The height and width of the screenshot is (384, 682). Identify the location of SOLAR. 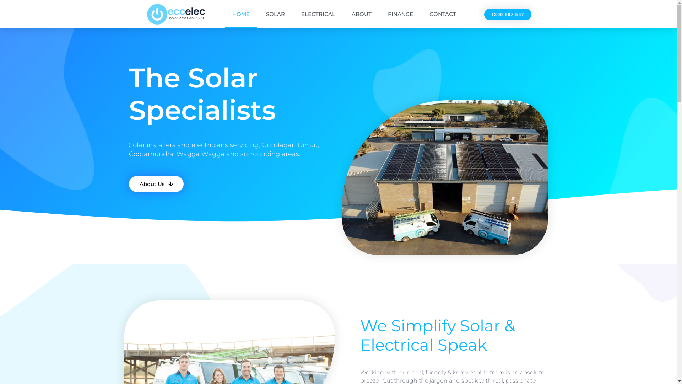
(276, 14).